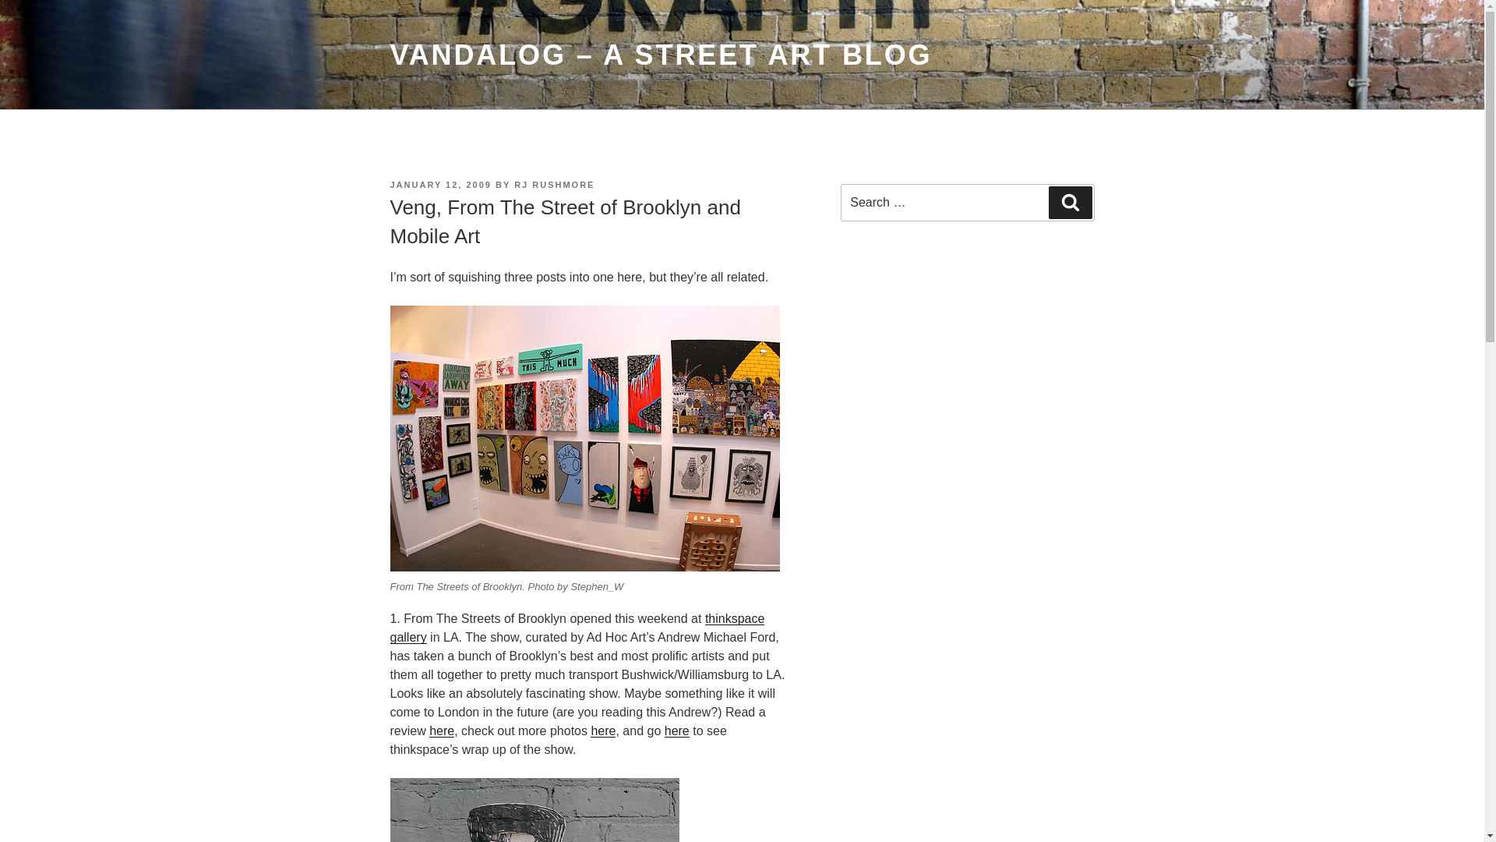  I want to click on JANUARY 12, 2009, so click(439, 185).